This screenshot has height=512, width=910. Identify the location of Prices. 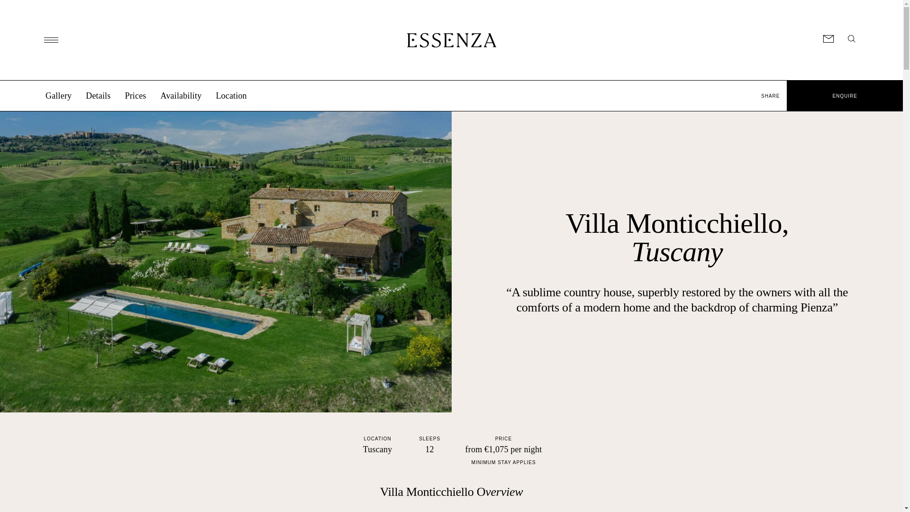
(135, 96).